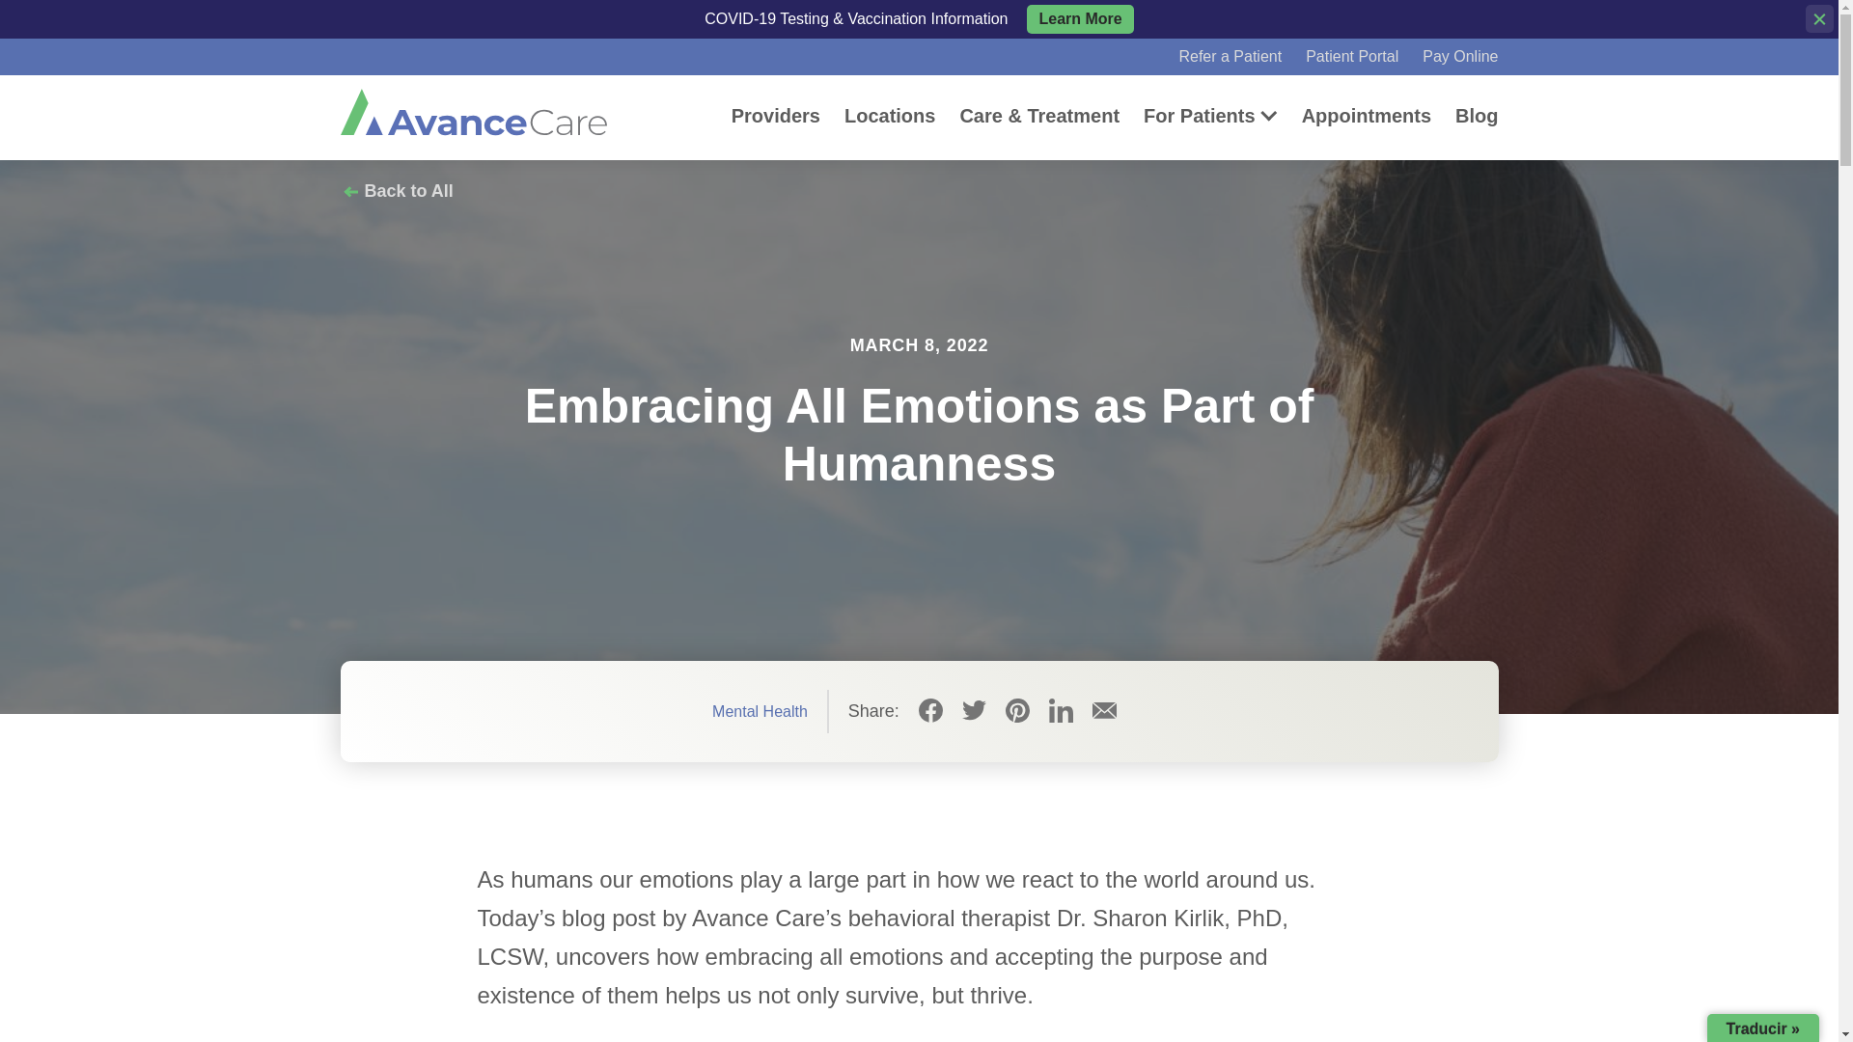 The height and width of the screenshot is (1042, 1853). Describe the element at coordinates (1079, 19) in the screenshot. I see `Learn More` at that location.